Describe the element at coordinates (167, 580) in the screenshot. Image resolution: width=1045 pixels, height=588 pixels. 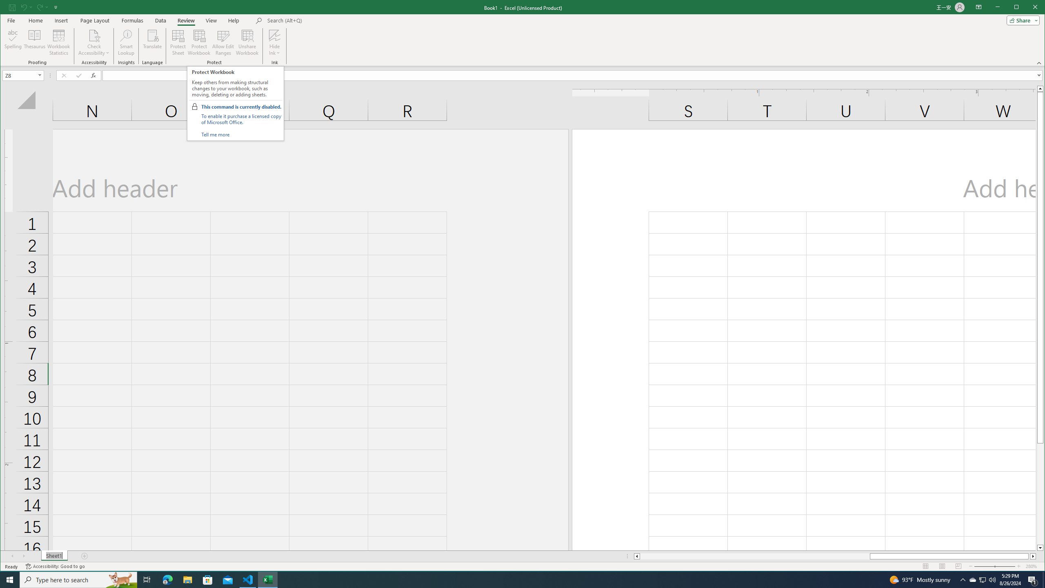
I see `Microsoft Edge` at that location.